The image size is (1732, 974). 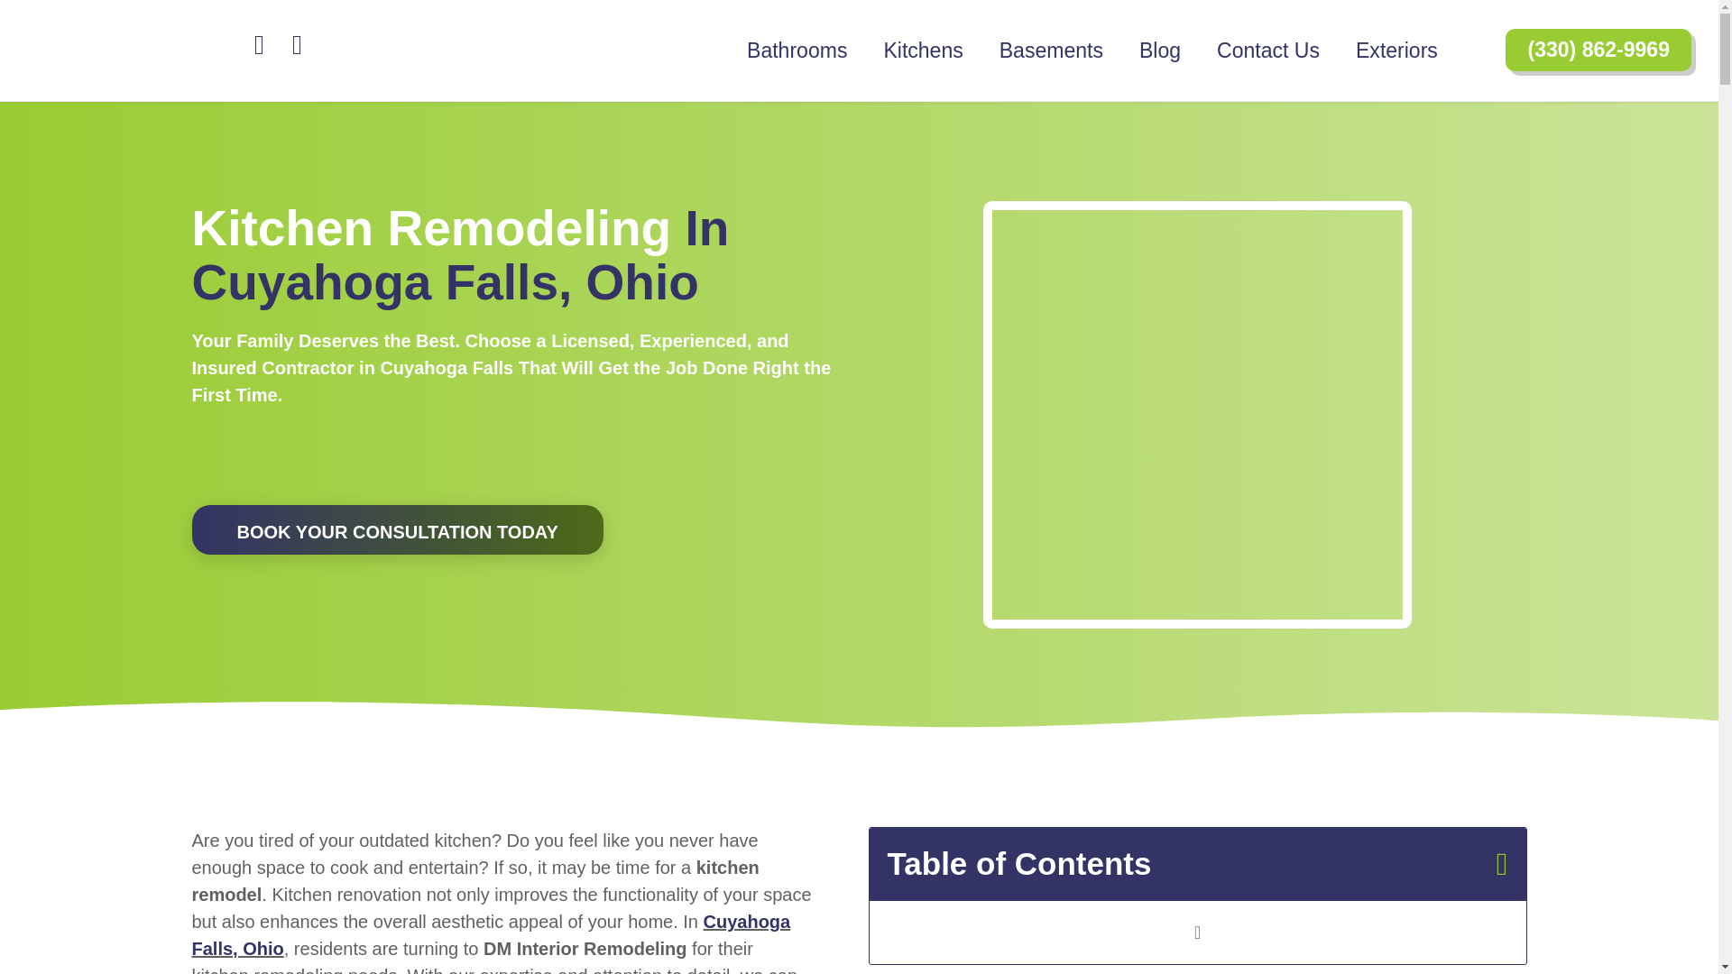 What do you see at coordinates (1159, 51) in the screenshot?
I see `Blog` at bounding box center [1159, 51].